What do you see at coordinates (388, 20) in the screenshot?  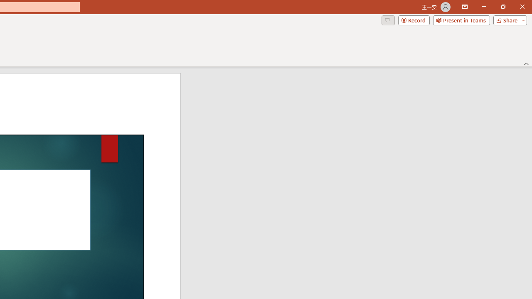 I see `Comments` at bounding box center [388, 20].